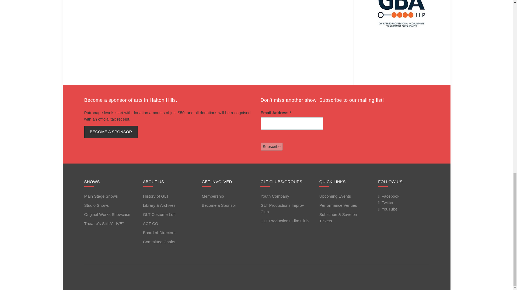 The image size is (517, 290). What do you see at coordinates (386, 204) in the screenshot?
I see `Twitter` at bounding box center [386, 204].